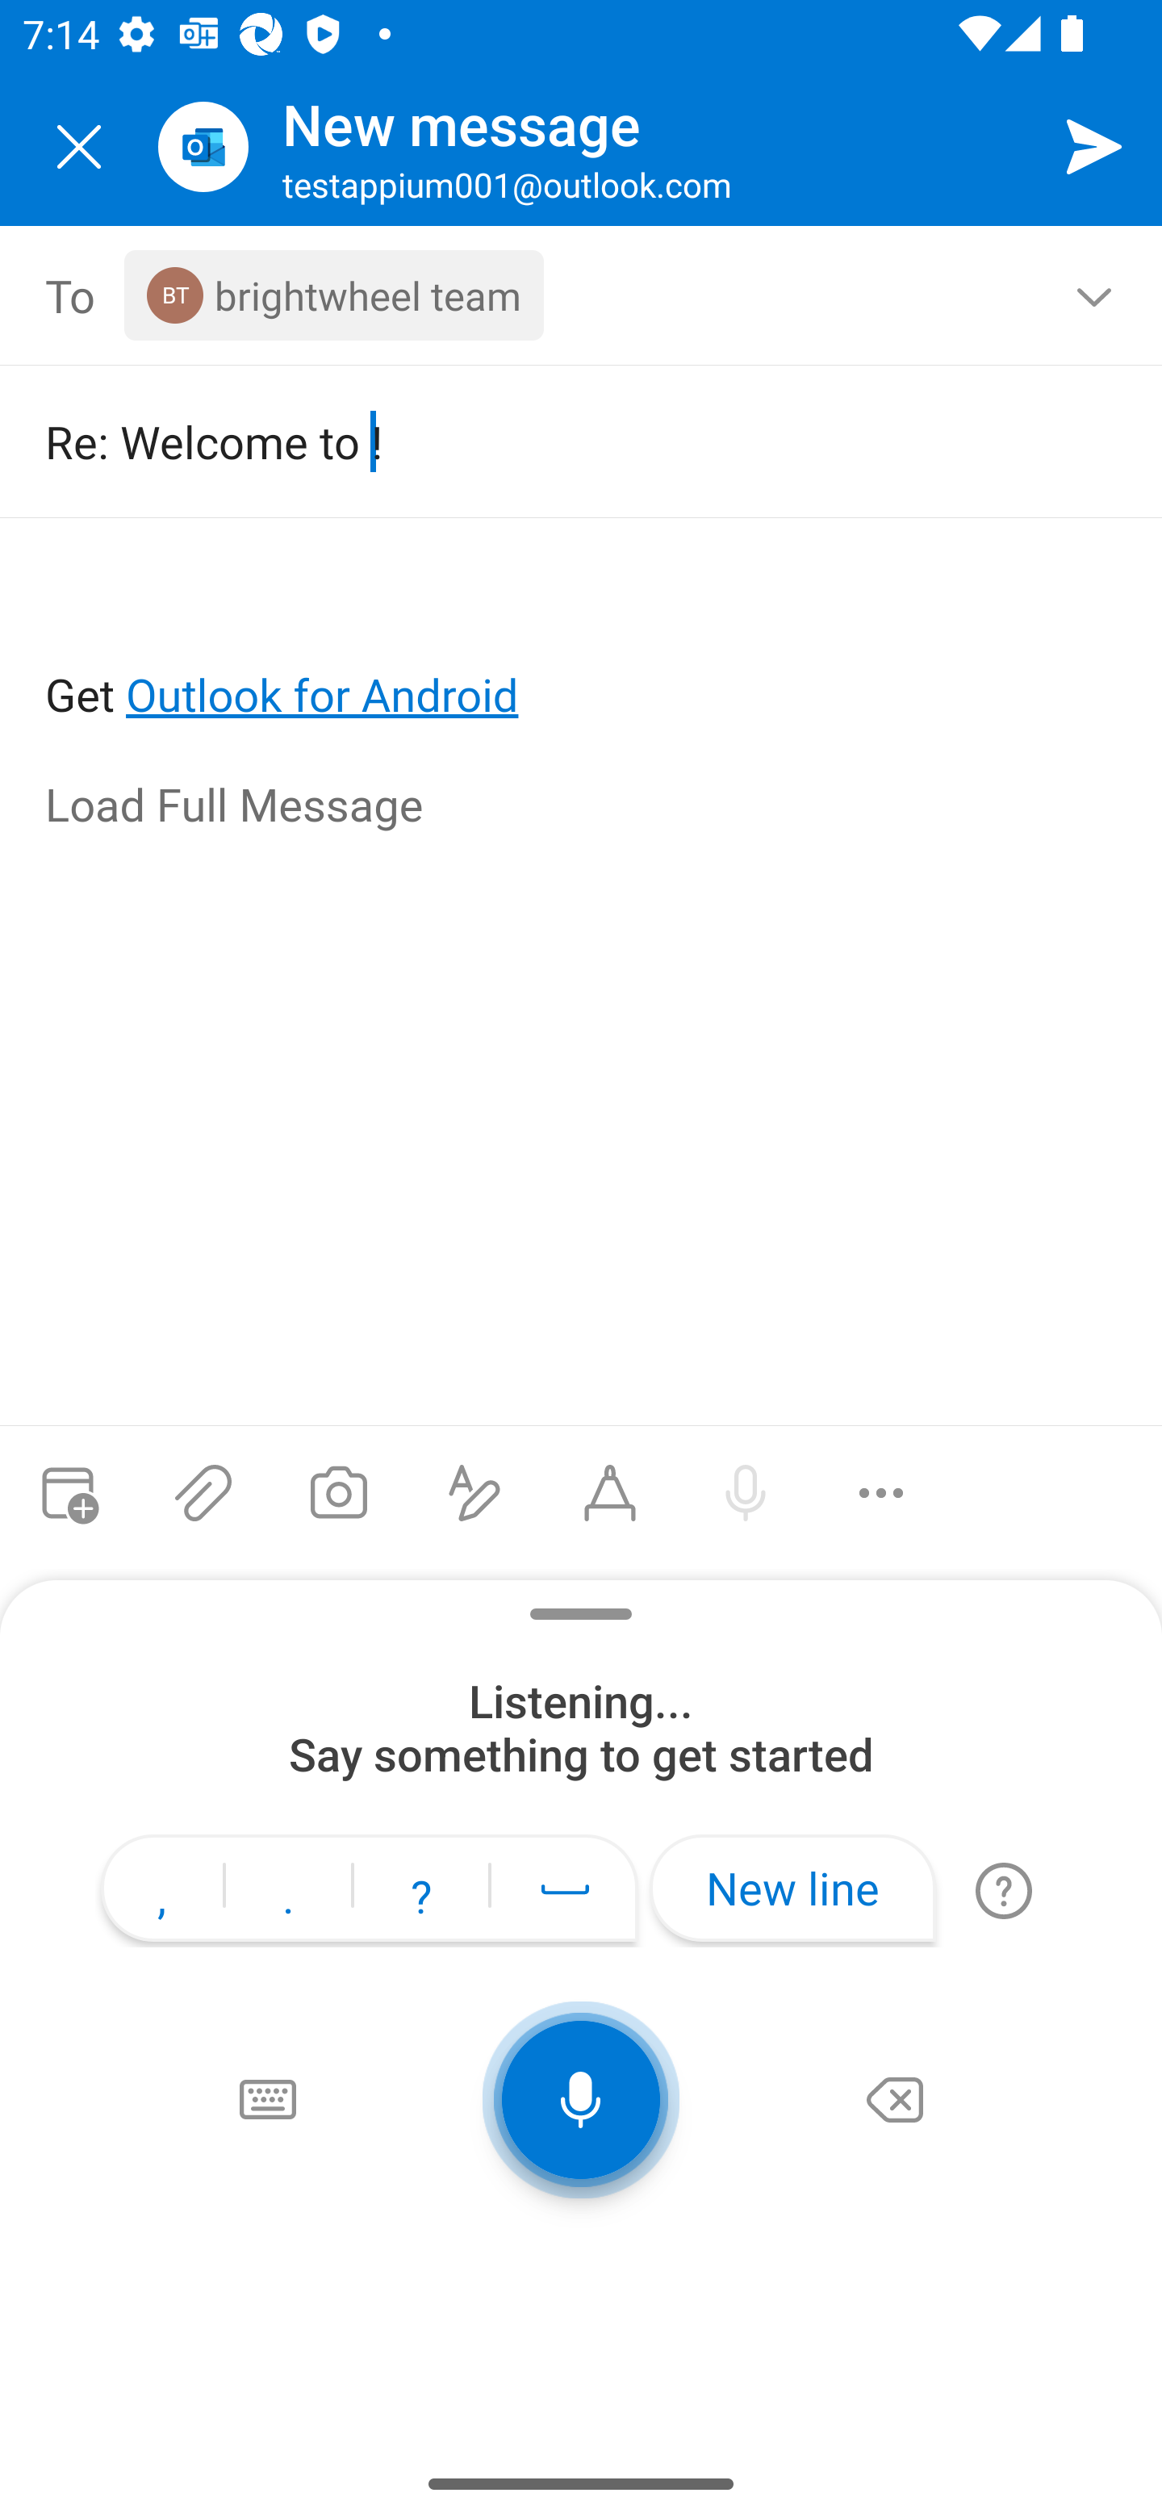  What do you see at coordinates (1094, 145) in the screenshot?
I see `Send` at bounding box center [1094, 145].